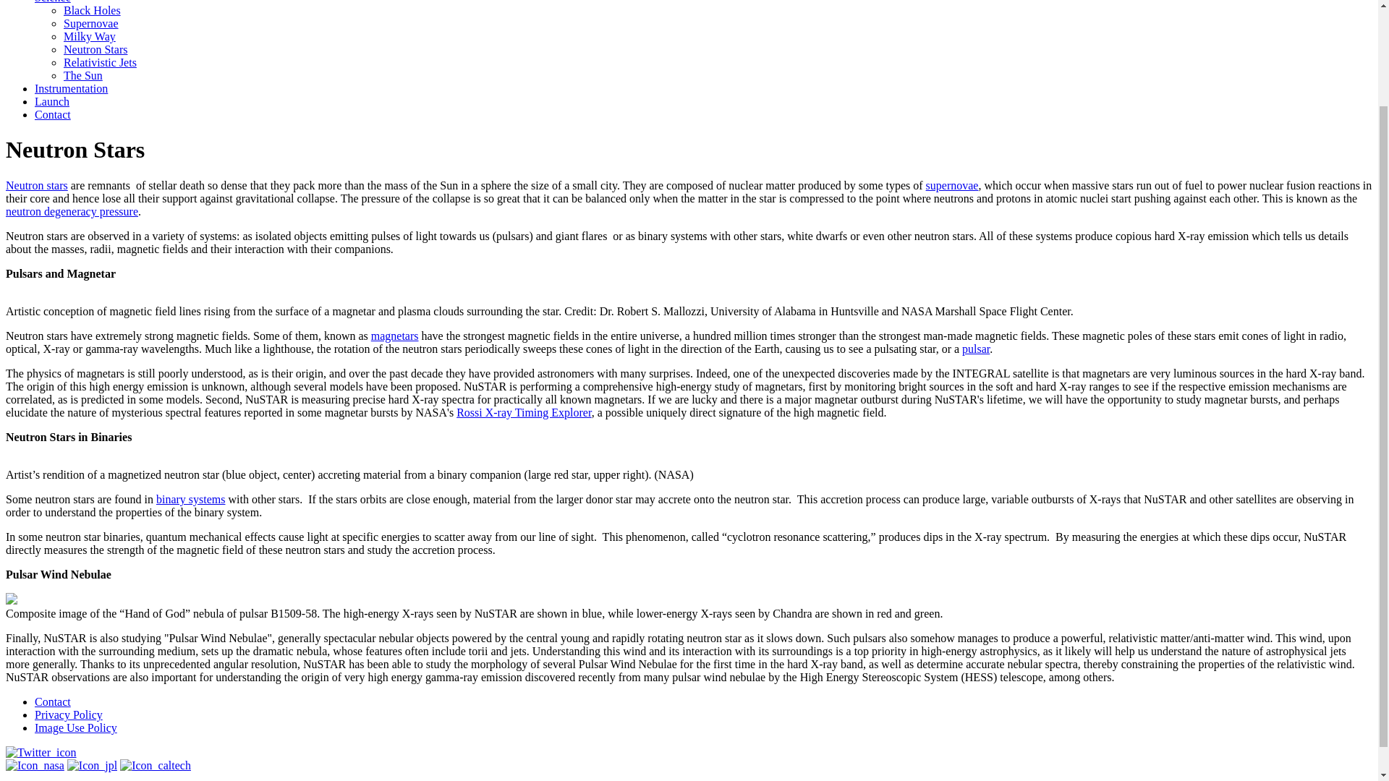 Image resolution: width=1389 pixels, height=781 pixels. I want to click on The Sun, so click(83, 75).